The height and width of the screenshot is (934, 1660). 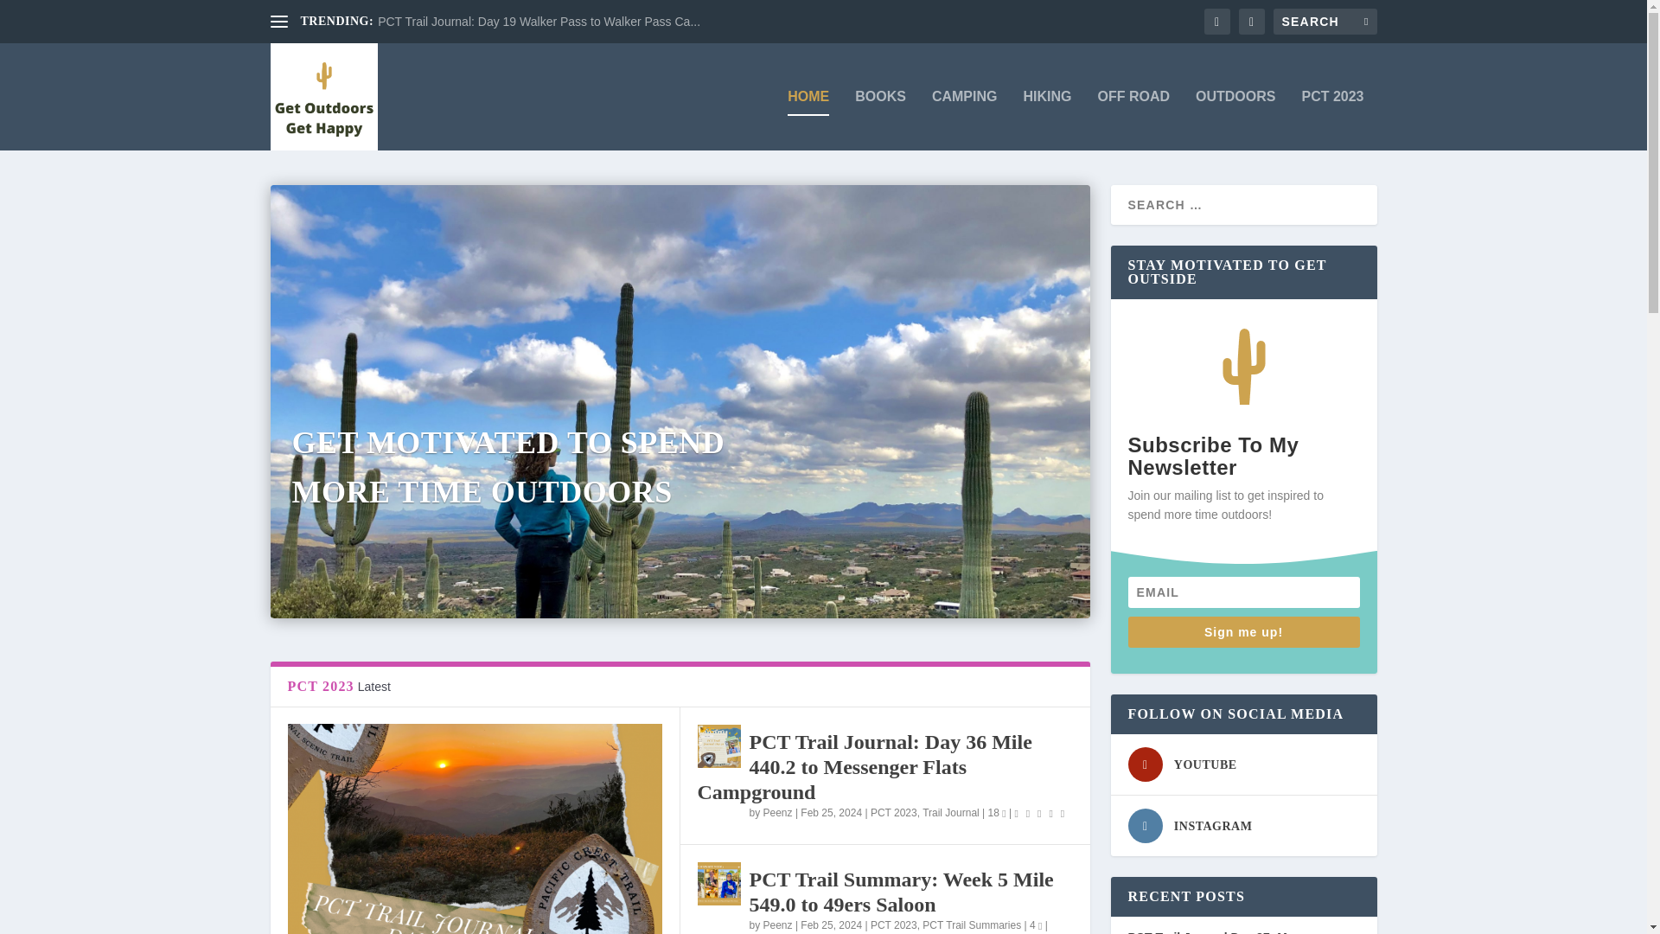 What do you see at coordinates (778, 813) in the screenshot?
I see `Posts by Peenz` at bounding box center [778, 813].